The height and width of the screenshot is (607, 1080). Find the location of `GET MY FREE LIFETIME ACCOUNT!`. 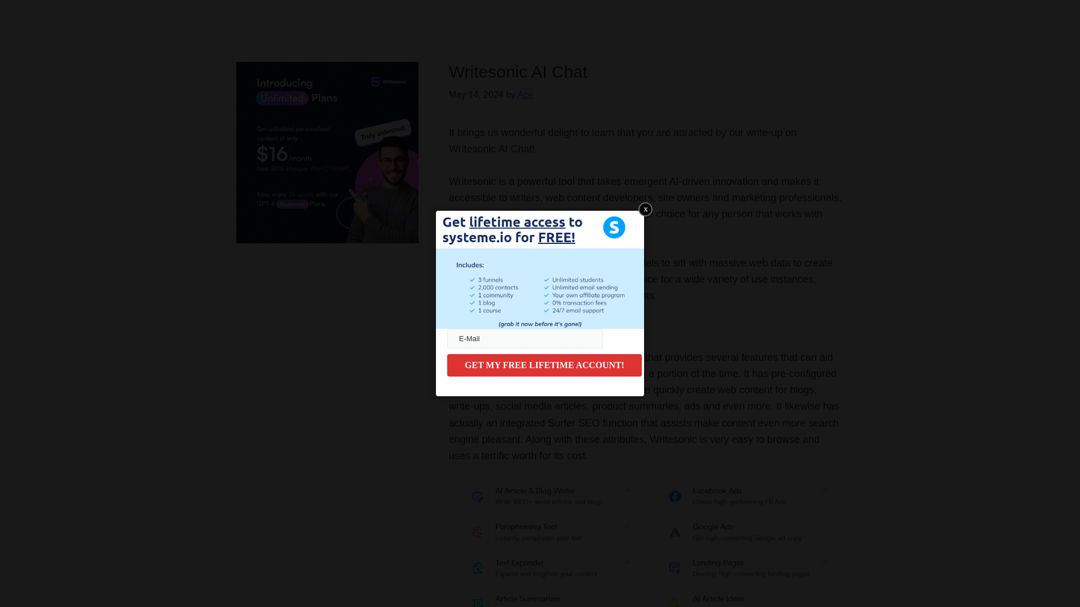

GET MY FREE LIFETIME ACCOUNT! is located at coordinates (544, 365).